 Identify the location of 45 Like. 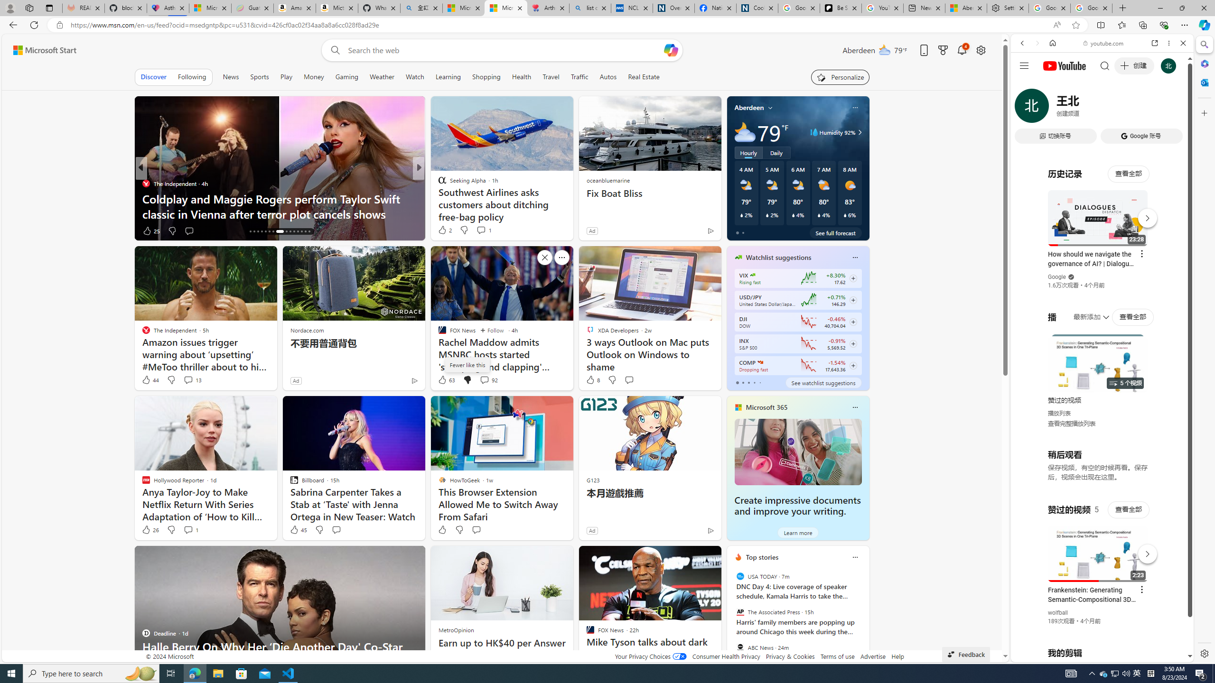
(298, 529).